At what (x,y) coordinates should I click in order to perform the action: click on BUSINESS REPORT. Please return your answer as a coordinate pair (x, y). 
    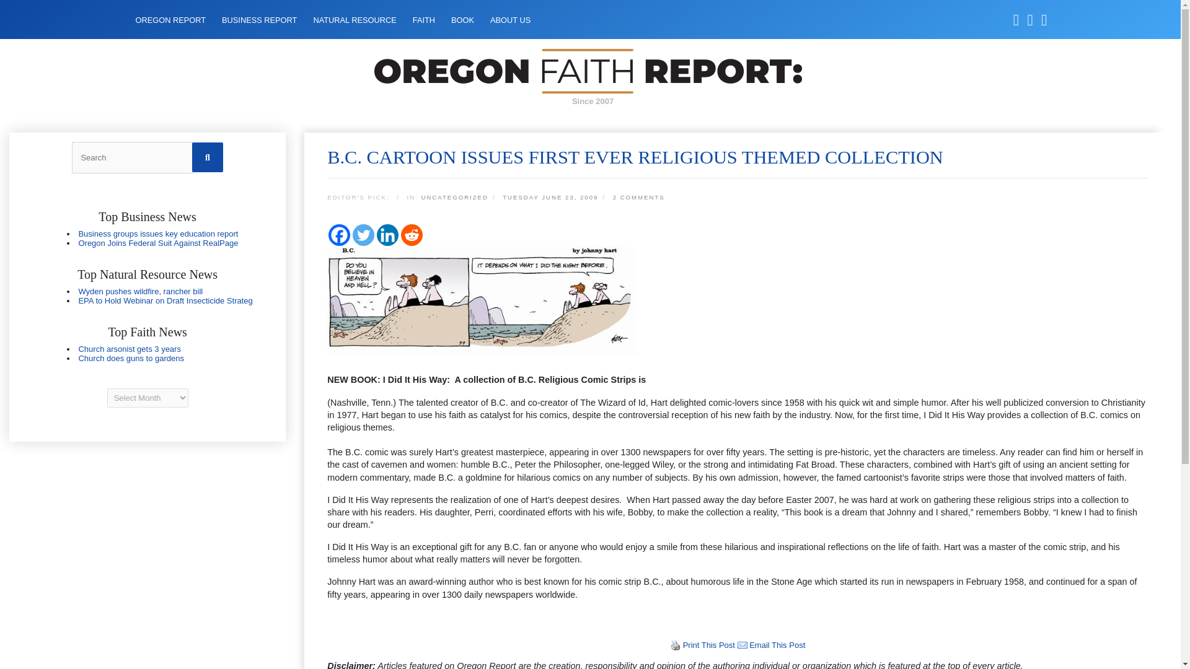
    Looking at the image, I should click on (259, 20).